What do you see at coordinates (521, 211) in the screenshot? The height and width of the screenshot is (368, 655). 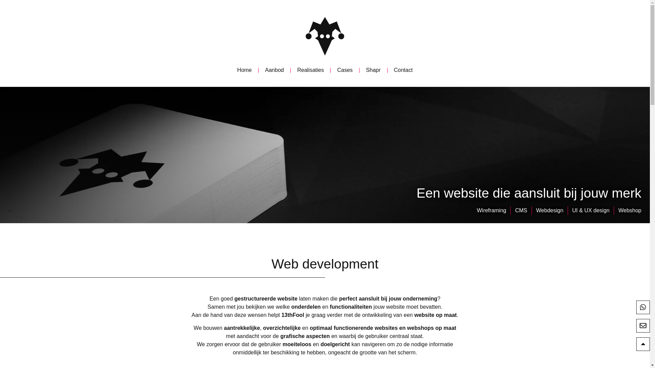 I see `CMS` at bounding box center [521, 211].